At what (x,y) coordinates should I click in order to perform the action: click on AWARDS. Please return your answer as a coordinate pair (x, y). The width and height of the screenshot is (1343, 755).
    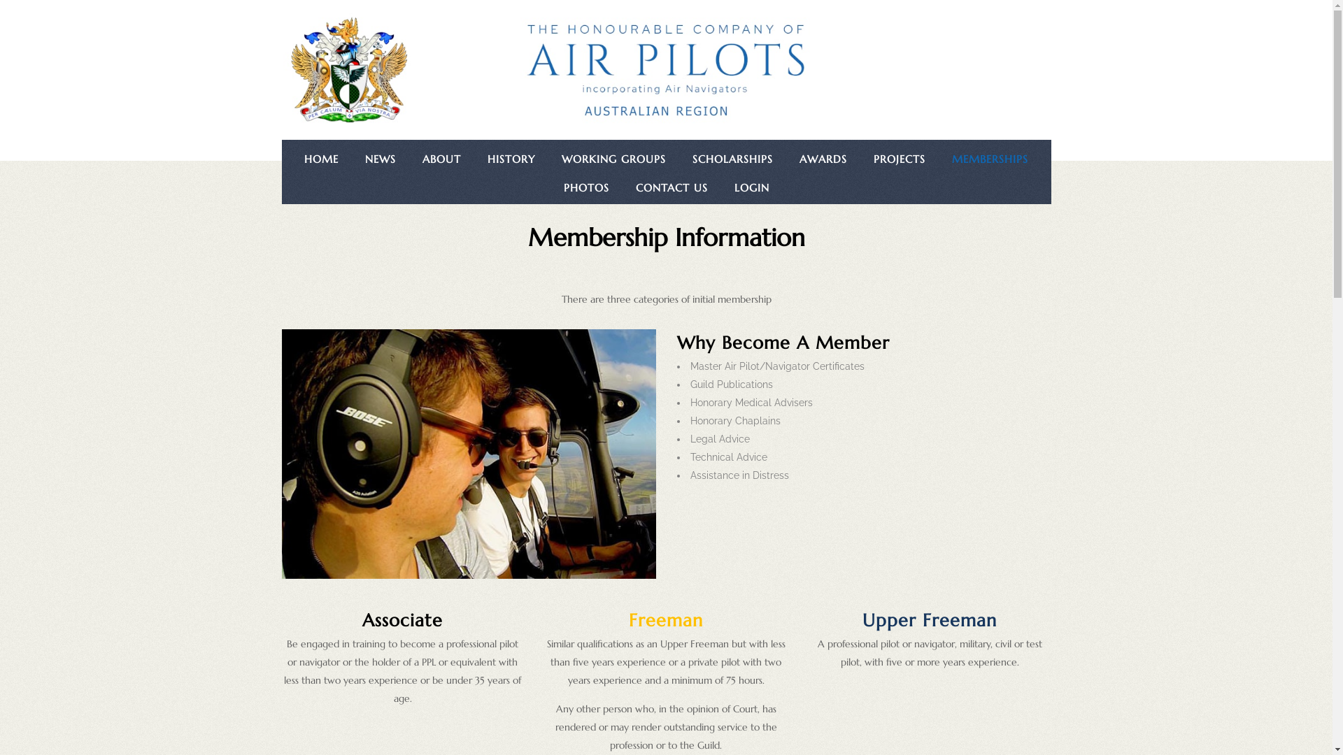
    Looking at the image, I should click on (823, 159).